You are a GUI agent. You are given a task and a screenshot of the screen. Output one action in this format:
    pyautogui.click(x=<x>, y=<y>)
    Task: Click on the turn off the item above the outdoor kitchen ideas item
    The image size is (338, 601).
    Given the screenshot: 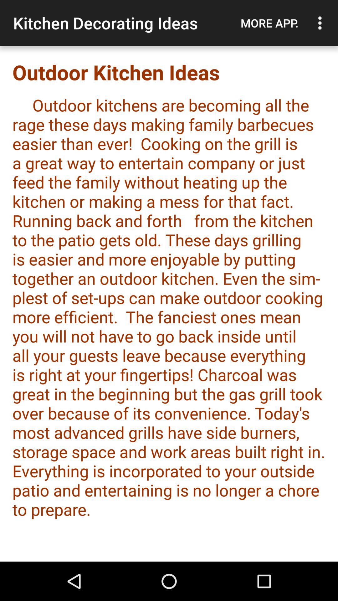 What is the action you would take?
    pyautogui.click(x=269, y=23)
    